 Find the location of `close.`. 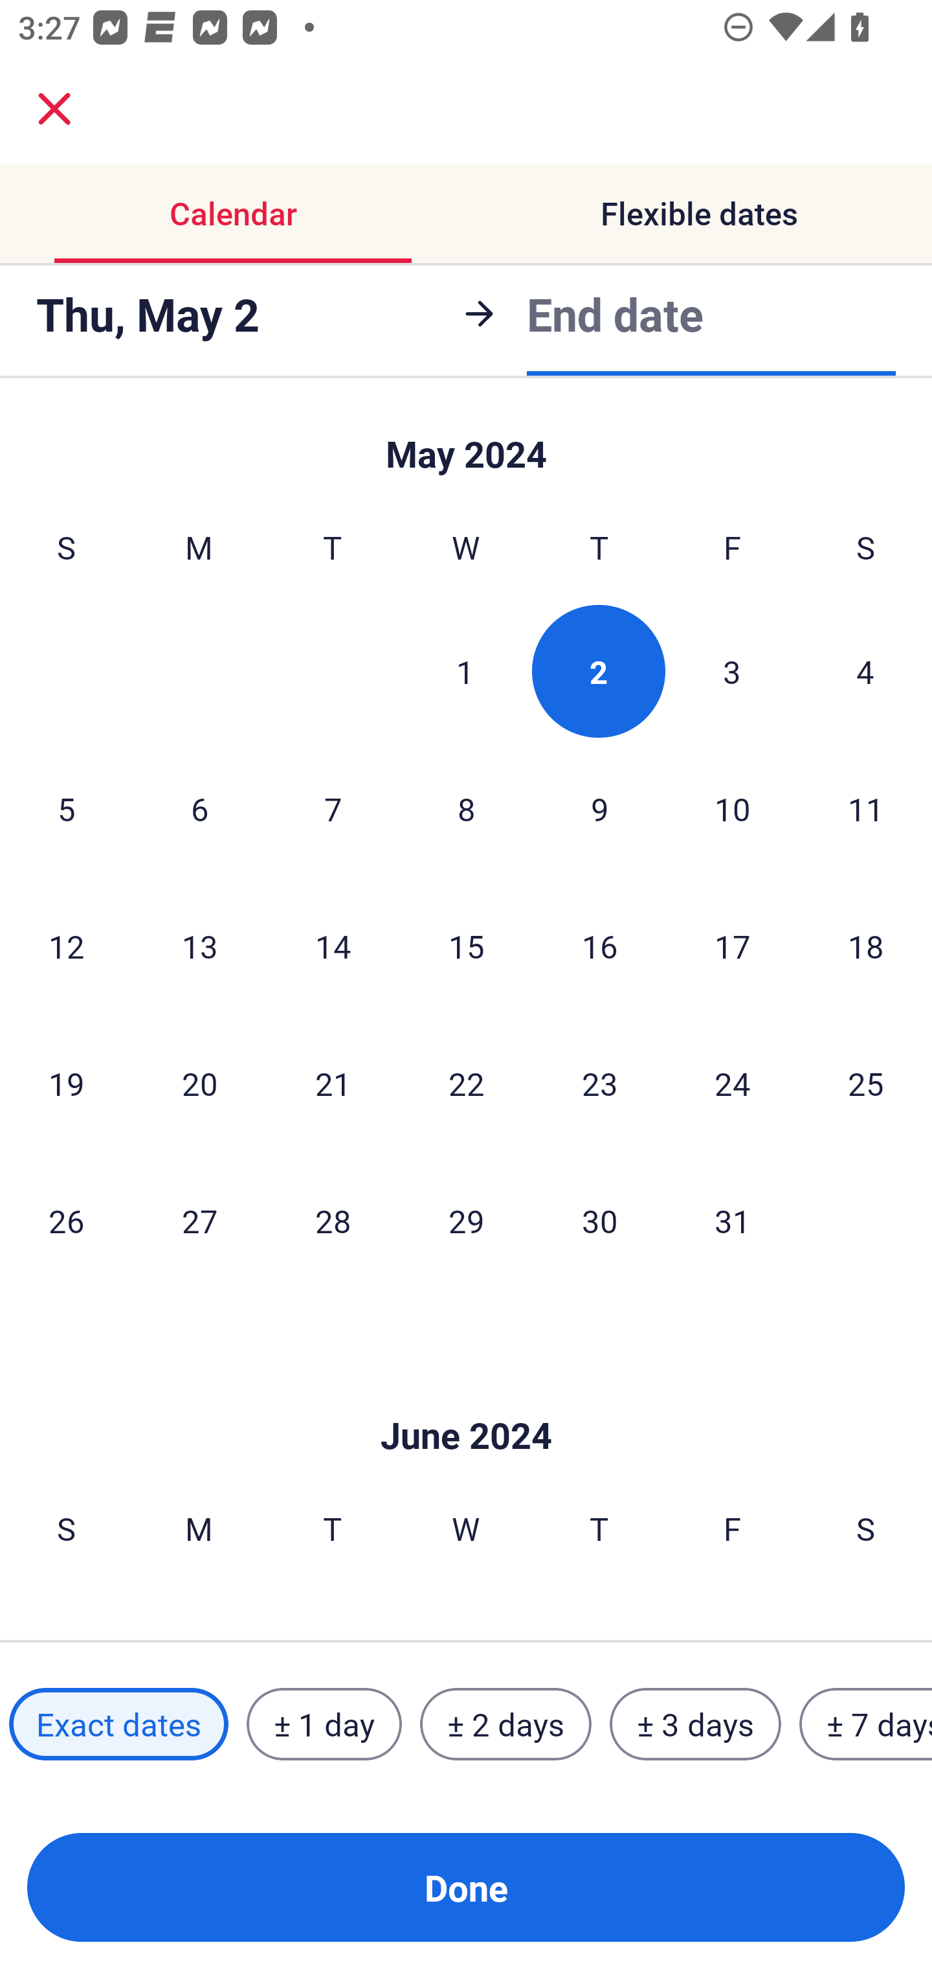

close. is located at coordinates (54, 109).